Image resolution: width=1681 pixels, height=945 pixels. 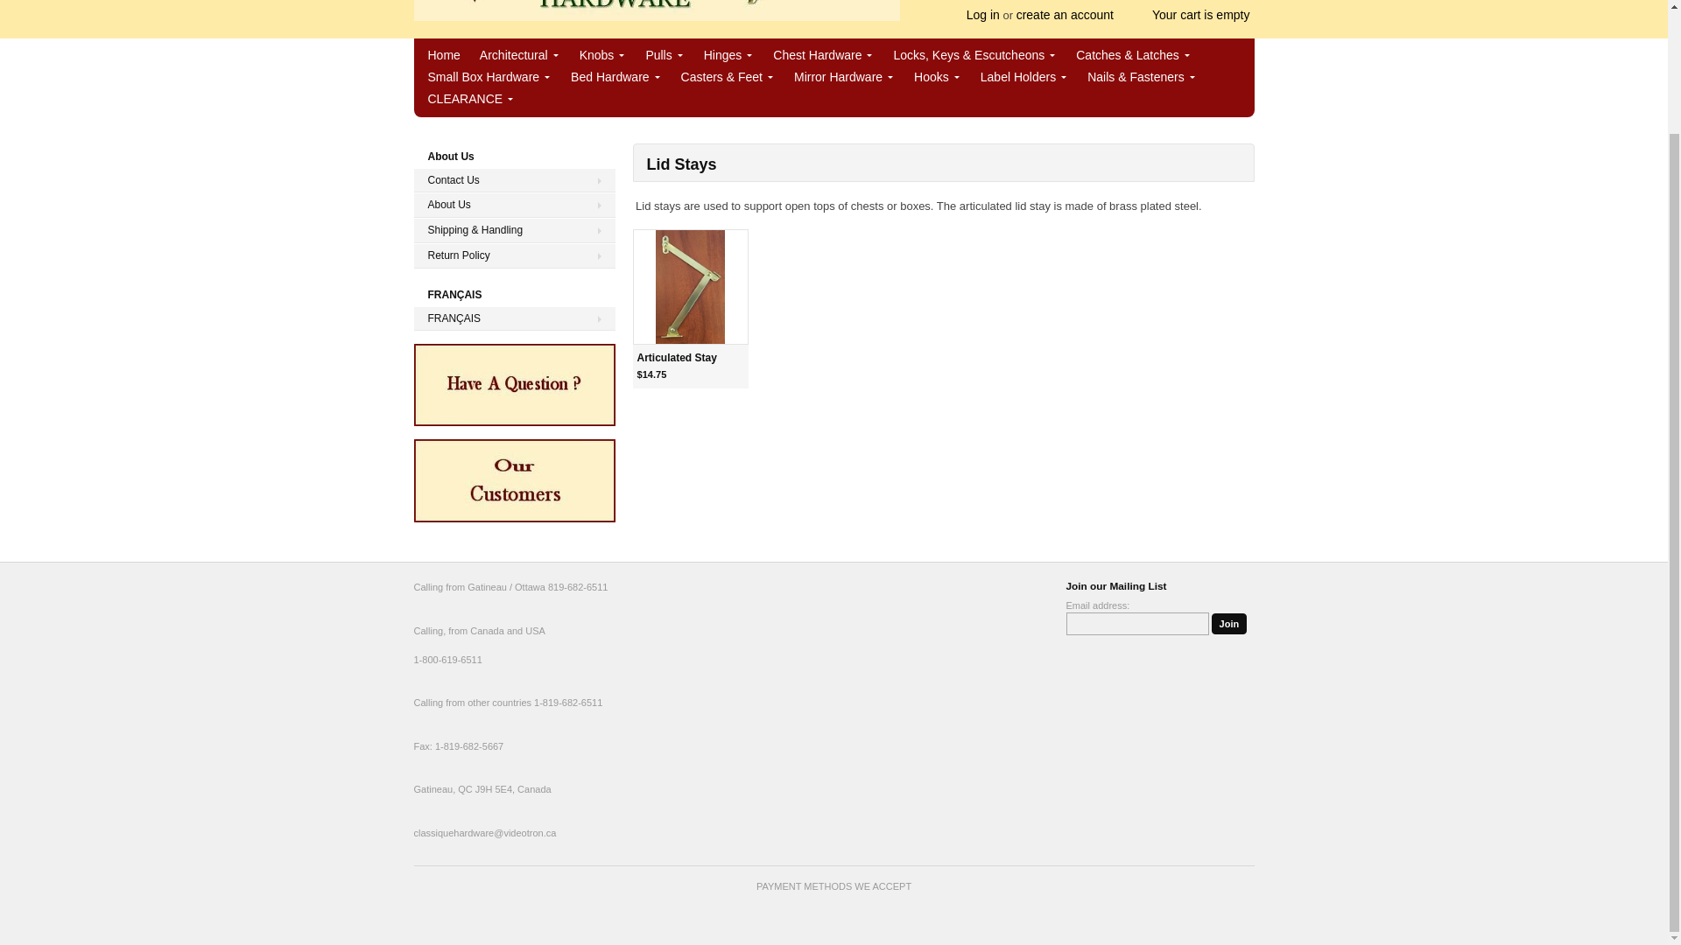 What do you see at coordinates (1065, 14) in the screenshot?
I see `create an account` at bounding box center [1065, 14].